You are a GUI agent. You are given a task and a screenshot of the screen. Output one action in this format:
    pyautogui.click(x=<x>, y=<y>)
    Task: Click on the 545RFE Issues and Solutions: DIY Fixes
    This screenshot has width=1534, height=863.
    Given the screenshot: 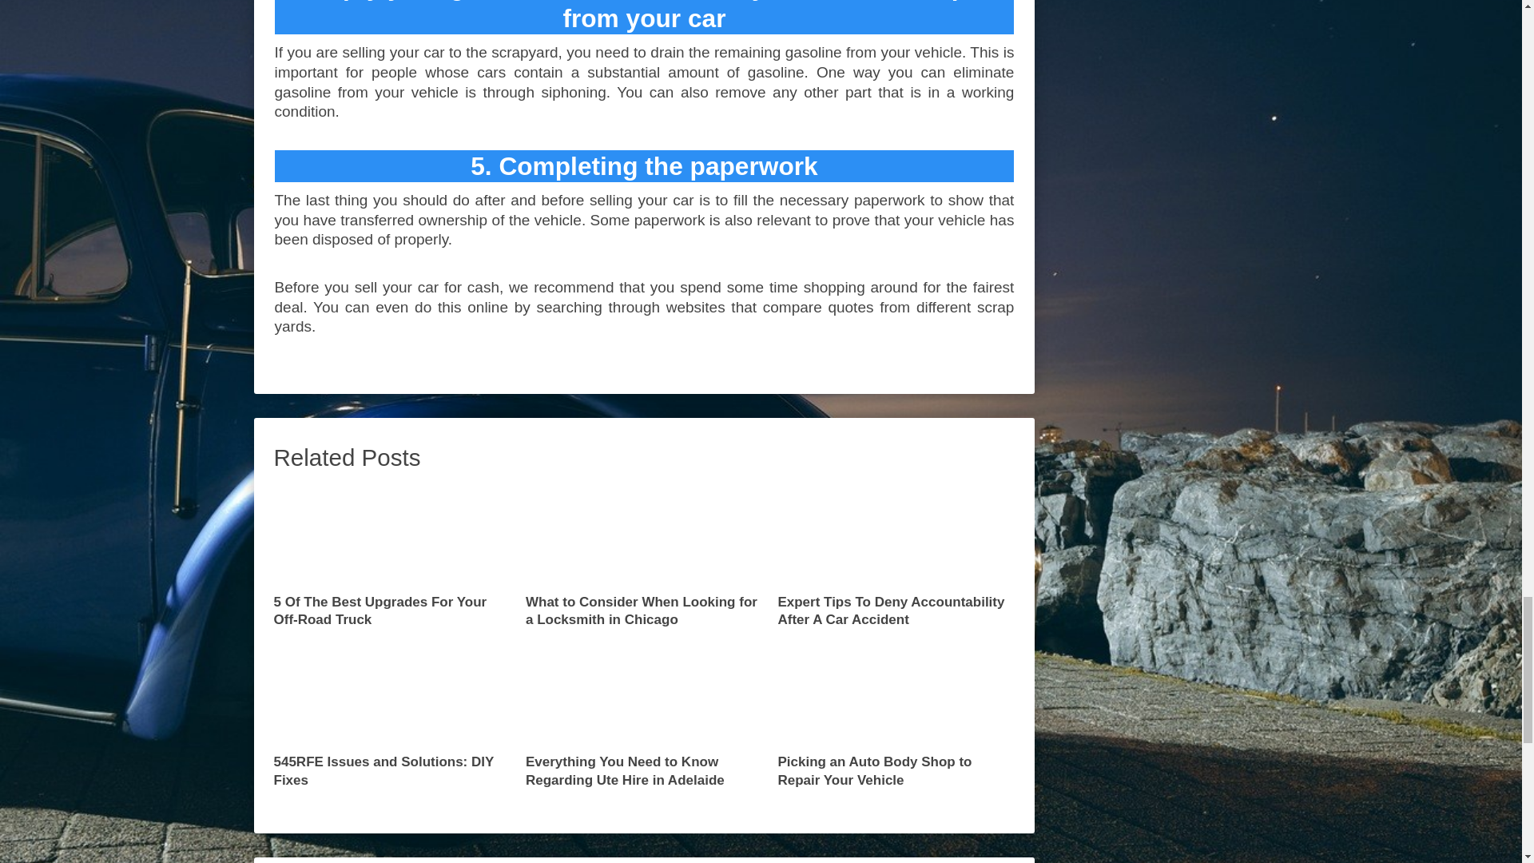 What is the action you would take?
    pyautogui.click(x=391, y=718)
    